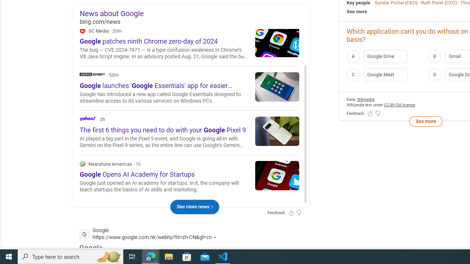 This screenshot has width=470, height=264. What do you see at coordinates (195, 22) in the screenshot?
I see `bing.com/news` at bounding box center [195, 22].